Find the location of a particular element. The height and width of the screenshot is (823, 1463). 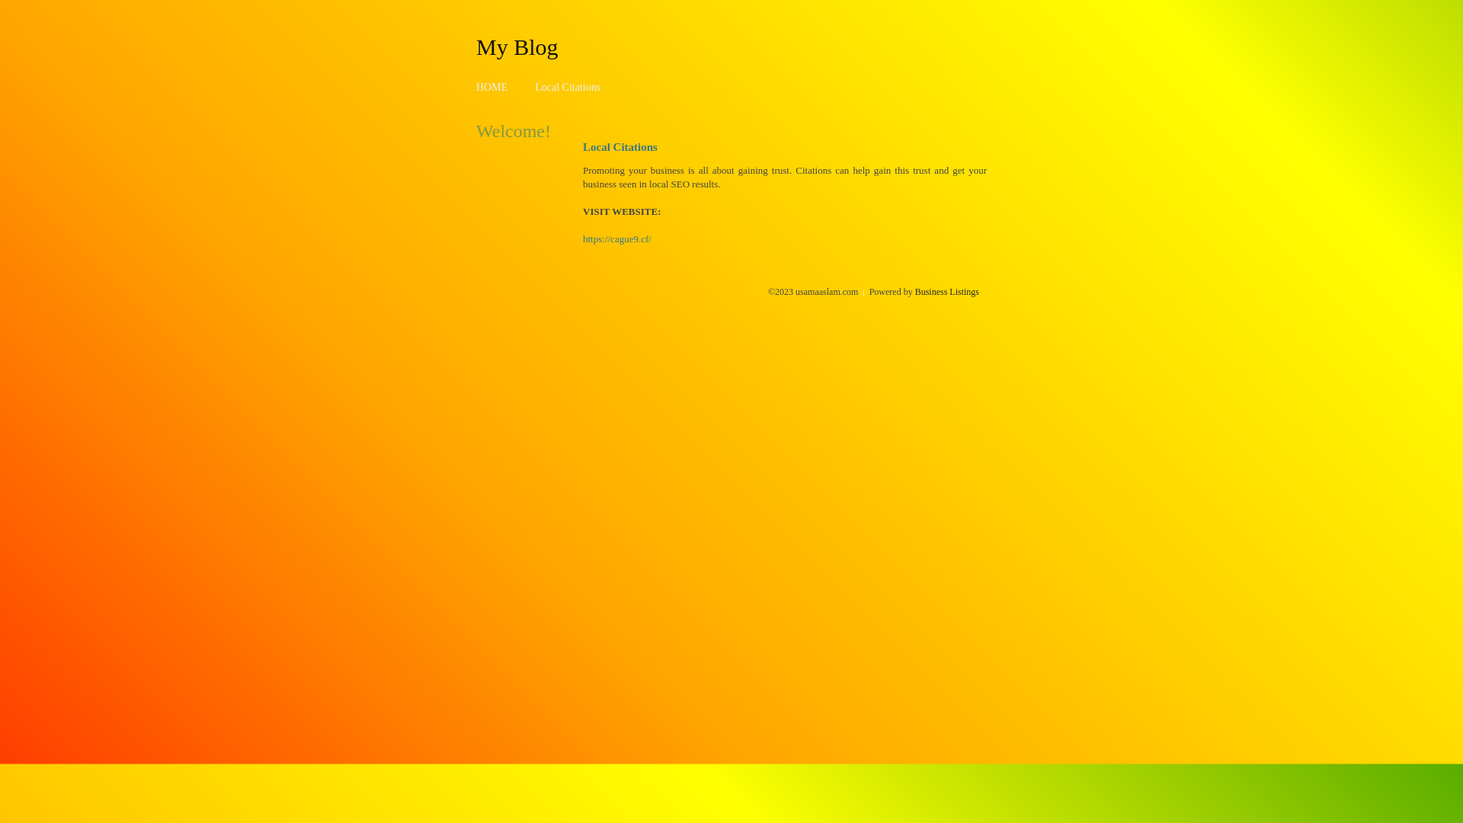

HOME is located at coordinates (492, 87).